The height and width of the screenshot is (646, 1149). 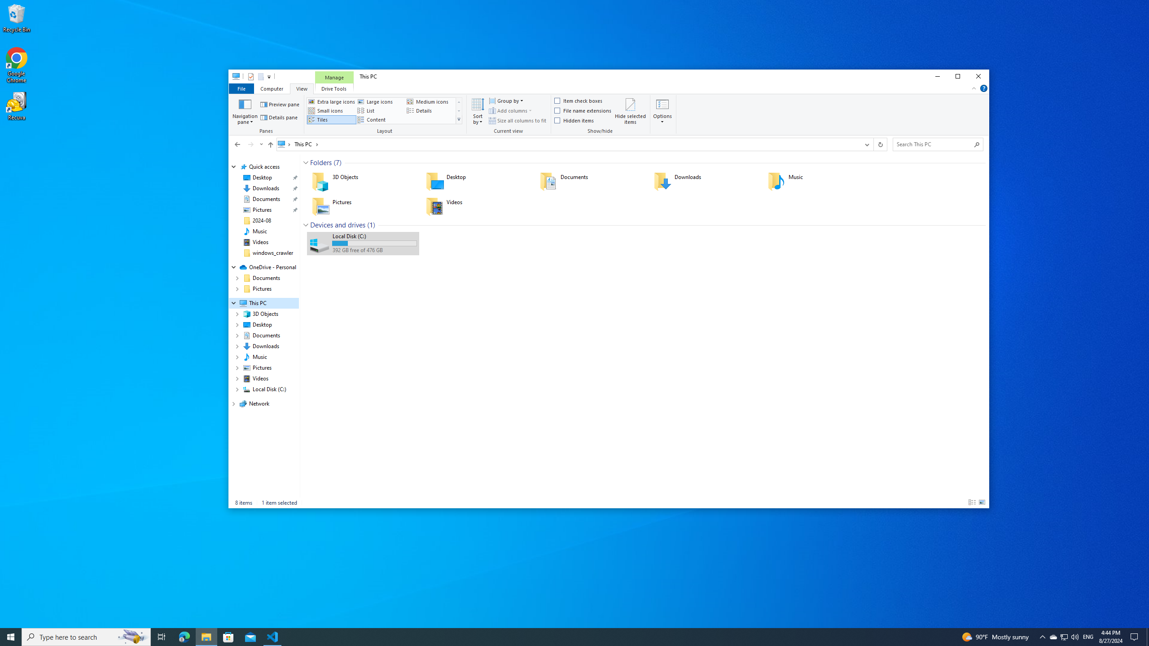 I want to click on Documents (pinned), so click(x=267, y=199).